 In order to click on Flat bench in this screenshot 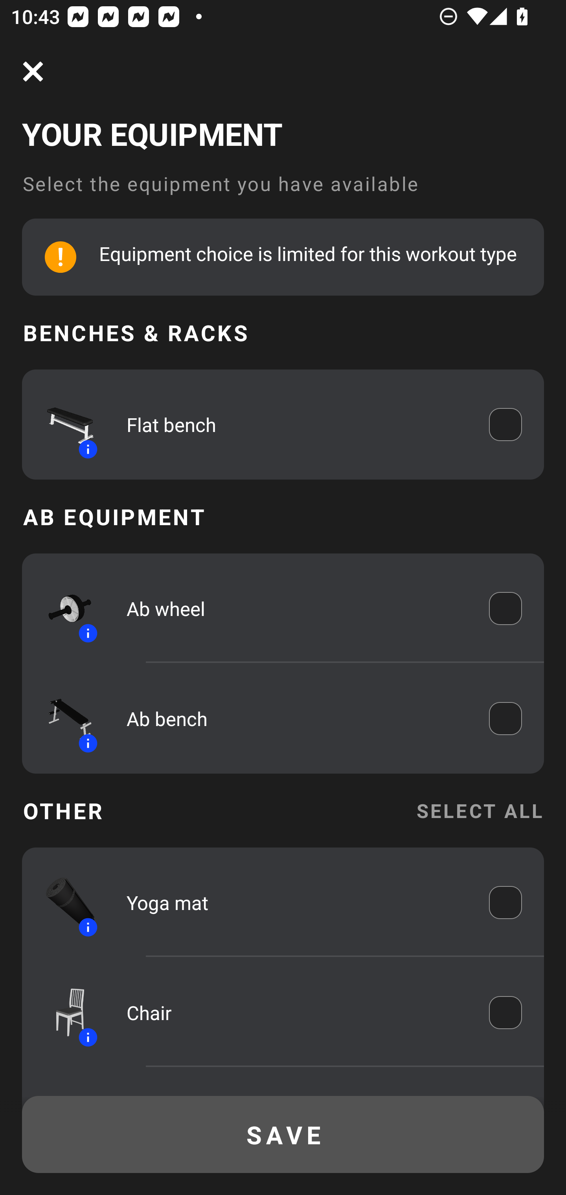, I will do `click(297, 425)`.